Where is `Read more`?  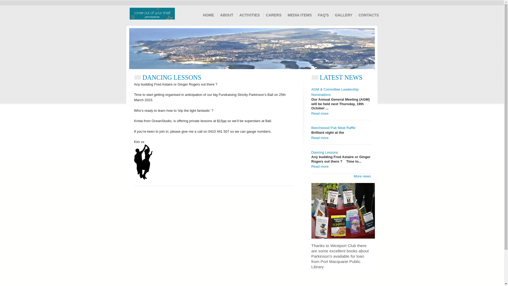
Read more is located at coordinates (320, 138).